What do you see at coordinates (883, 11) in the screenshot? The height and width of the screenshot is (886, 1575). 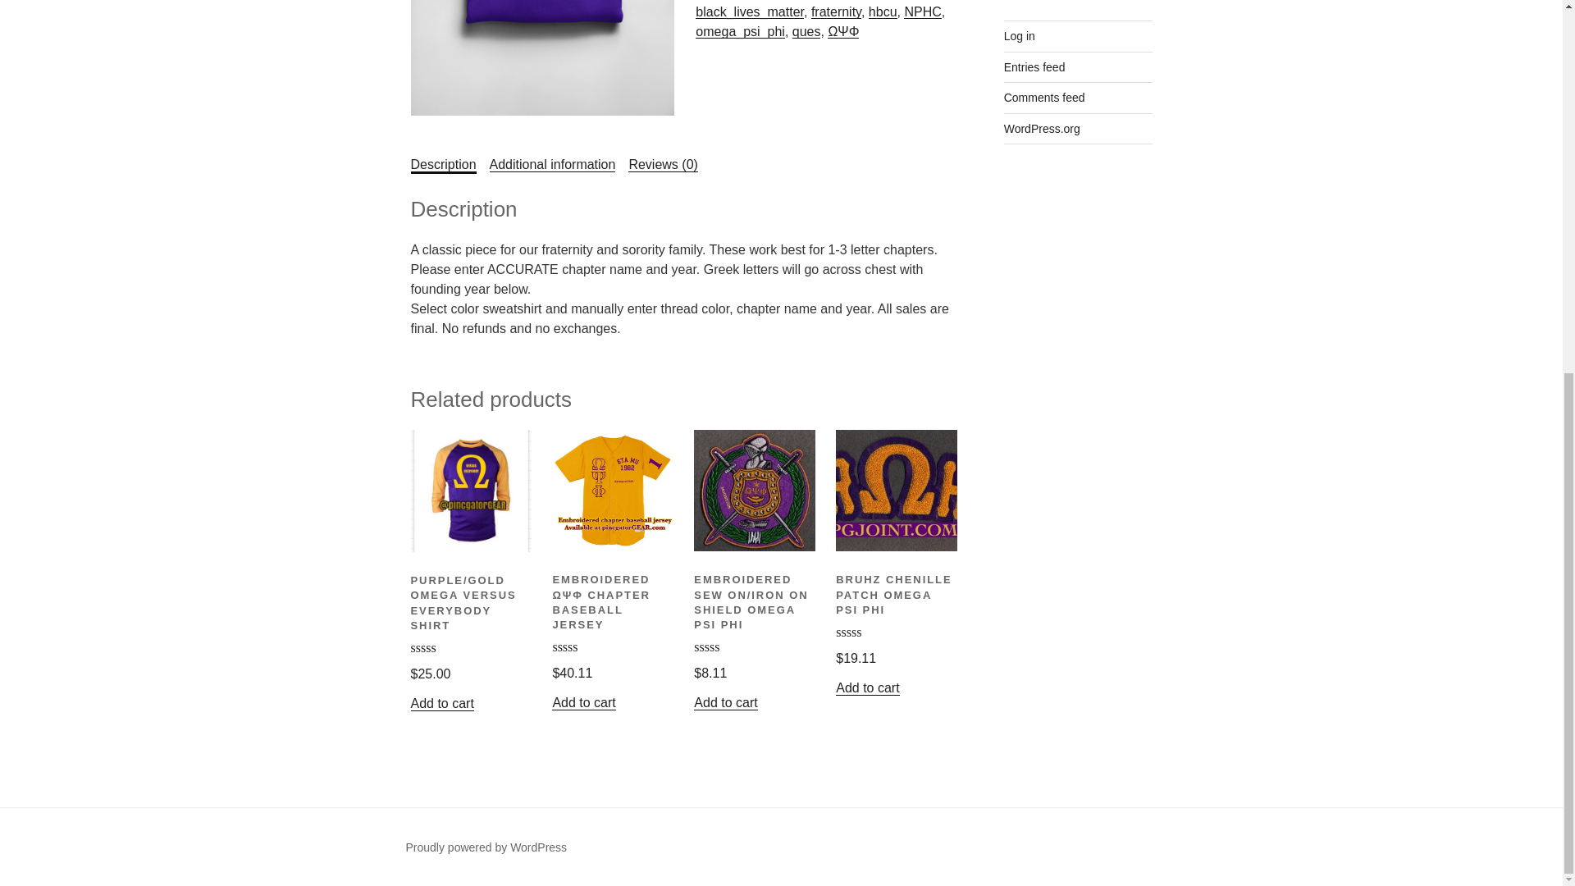 I see `hbcu` at bounding box center [883, 11].